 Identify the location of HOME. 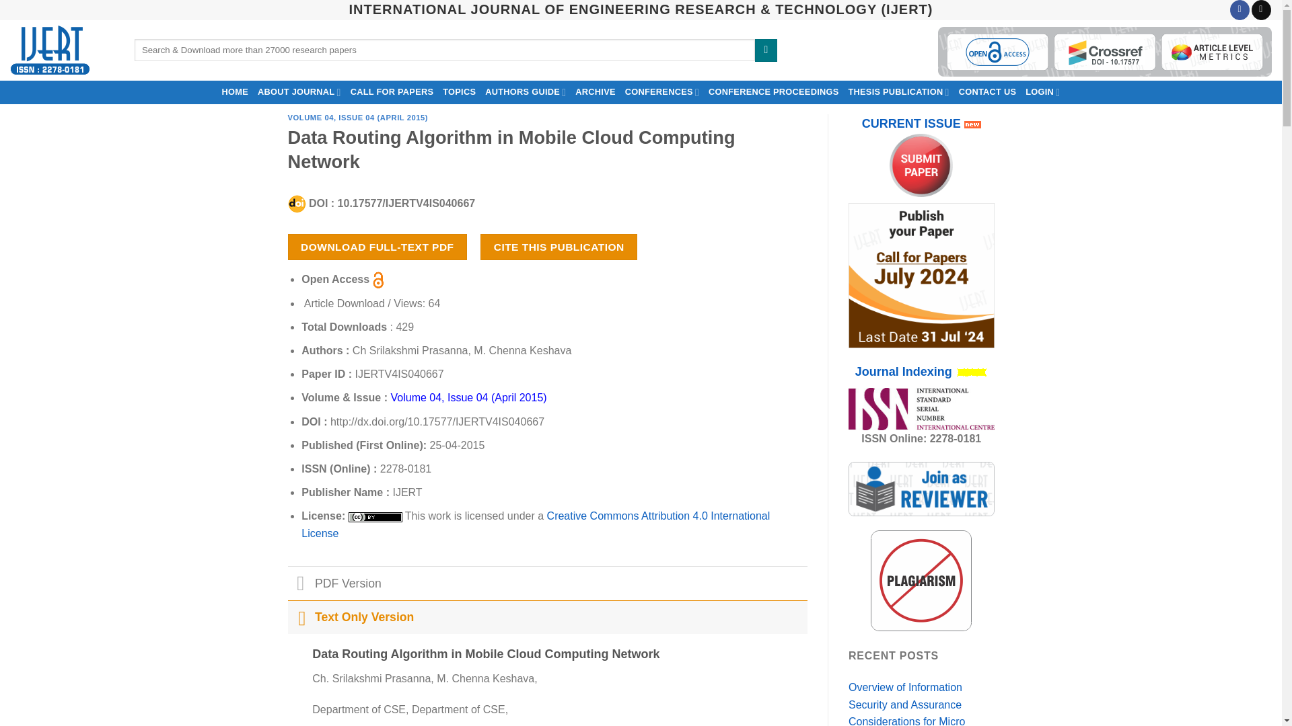
(235, 91).